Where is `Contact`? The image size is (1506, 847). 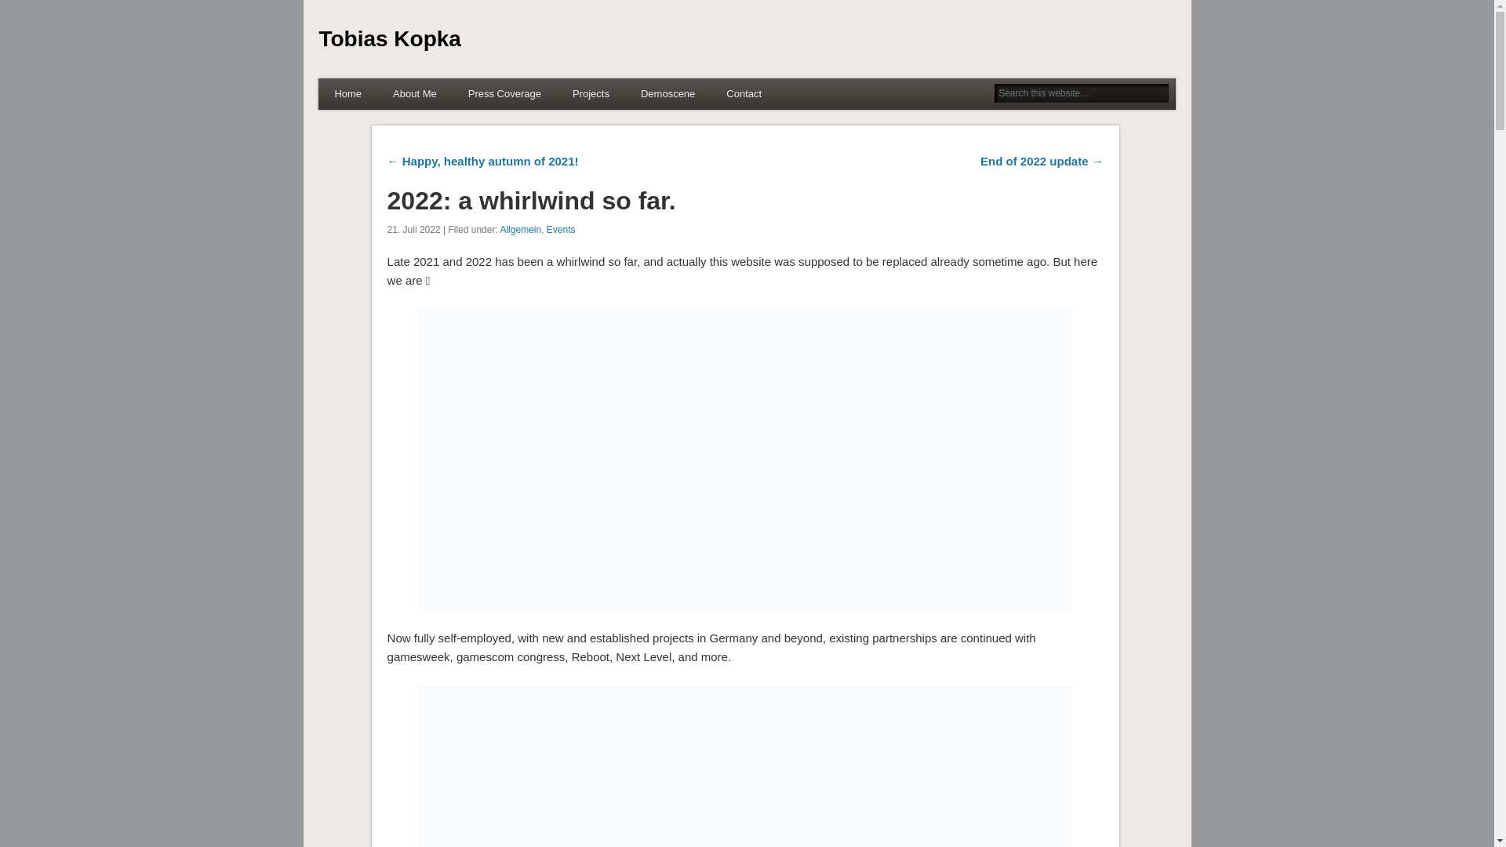 Contact is located at coordinates (744, 94).